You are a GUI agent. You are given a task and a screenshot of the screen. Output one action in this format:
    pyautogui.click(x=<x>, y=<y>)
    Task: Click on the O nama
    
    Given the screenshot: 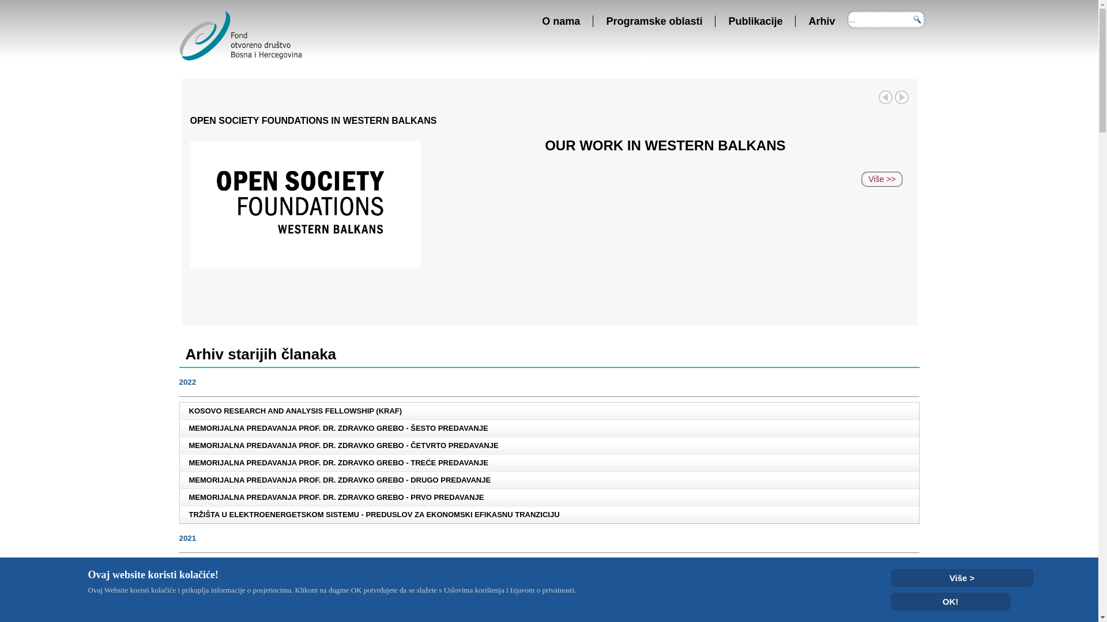 What is the action you would take?
    pyautogui.click(x=561, y=21)
    